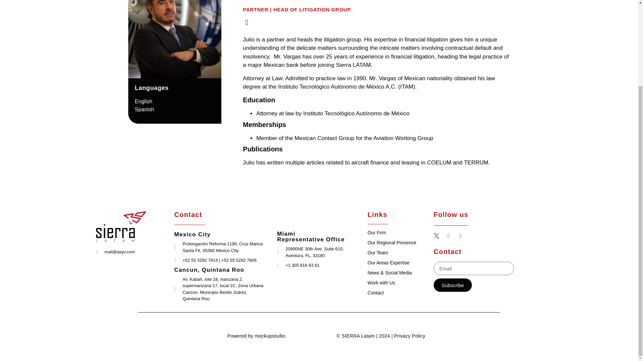  I want to click on Work with Us, so click(381, 283).